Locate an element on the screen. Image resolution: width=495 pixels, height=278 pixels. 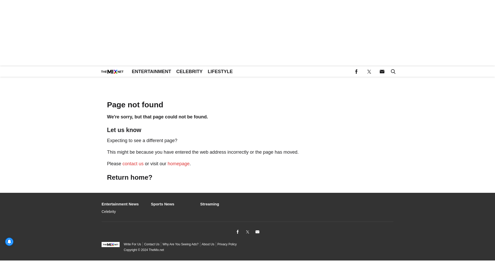
homepage is located at coordinates (178, 164).